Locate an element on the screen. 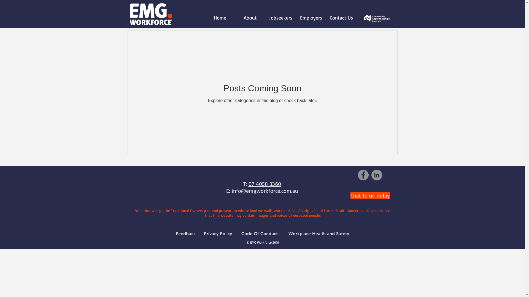 This screenshot has width=529, height=297. Workplace Health and Safety is located at coordinates (319, 234).